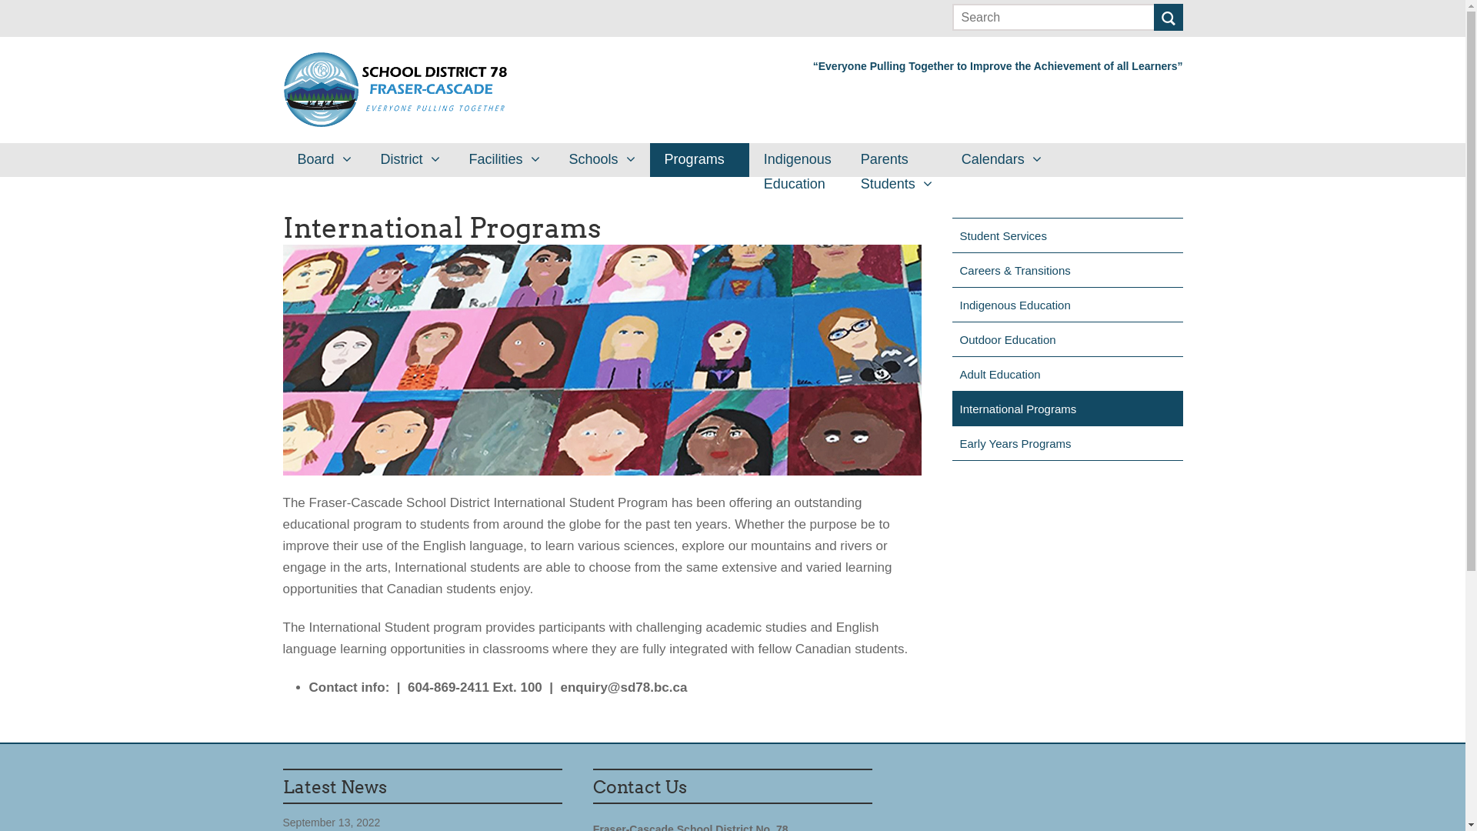 The width and height of the screenshot is (1477, 831). What do you see at coordinates (1068, 408) in the screenshot?
I see `International Programs` at bounding box center [1068, 408].